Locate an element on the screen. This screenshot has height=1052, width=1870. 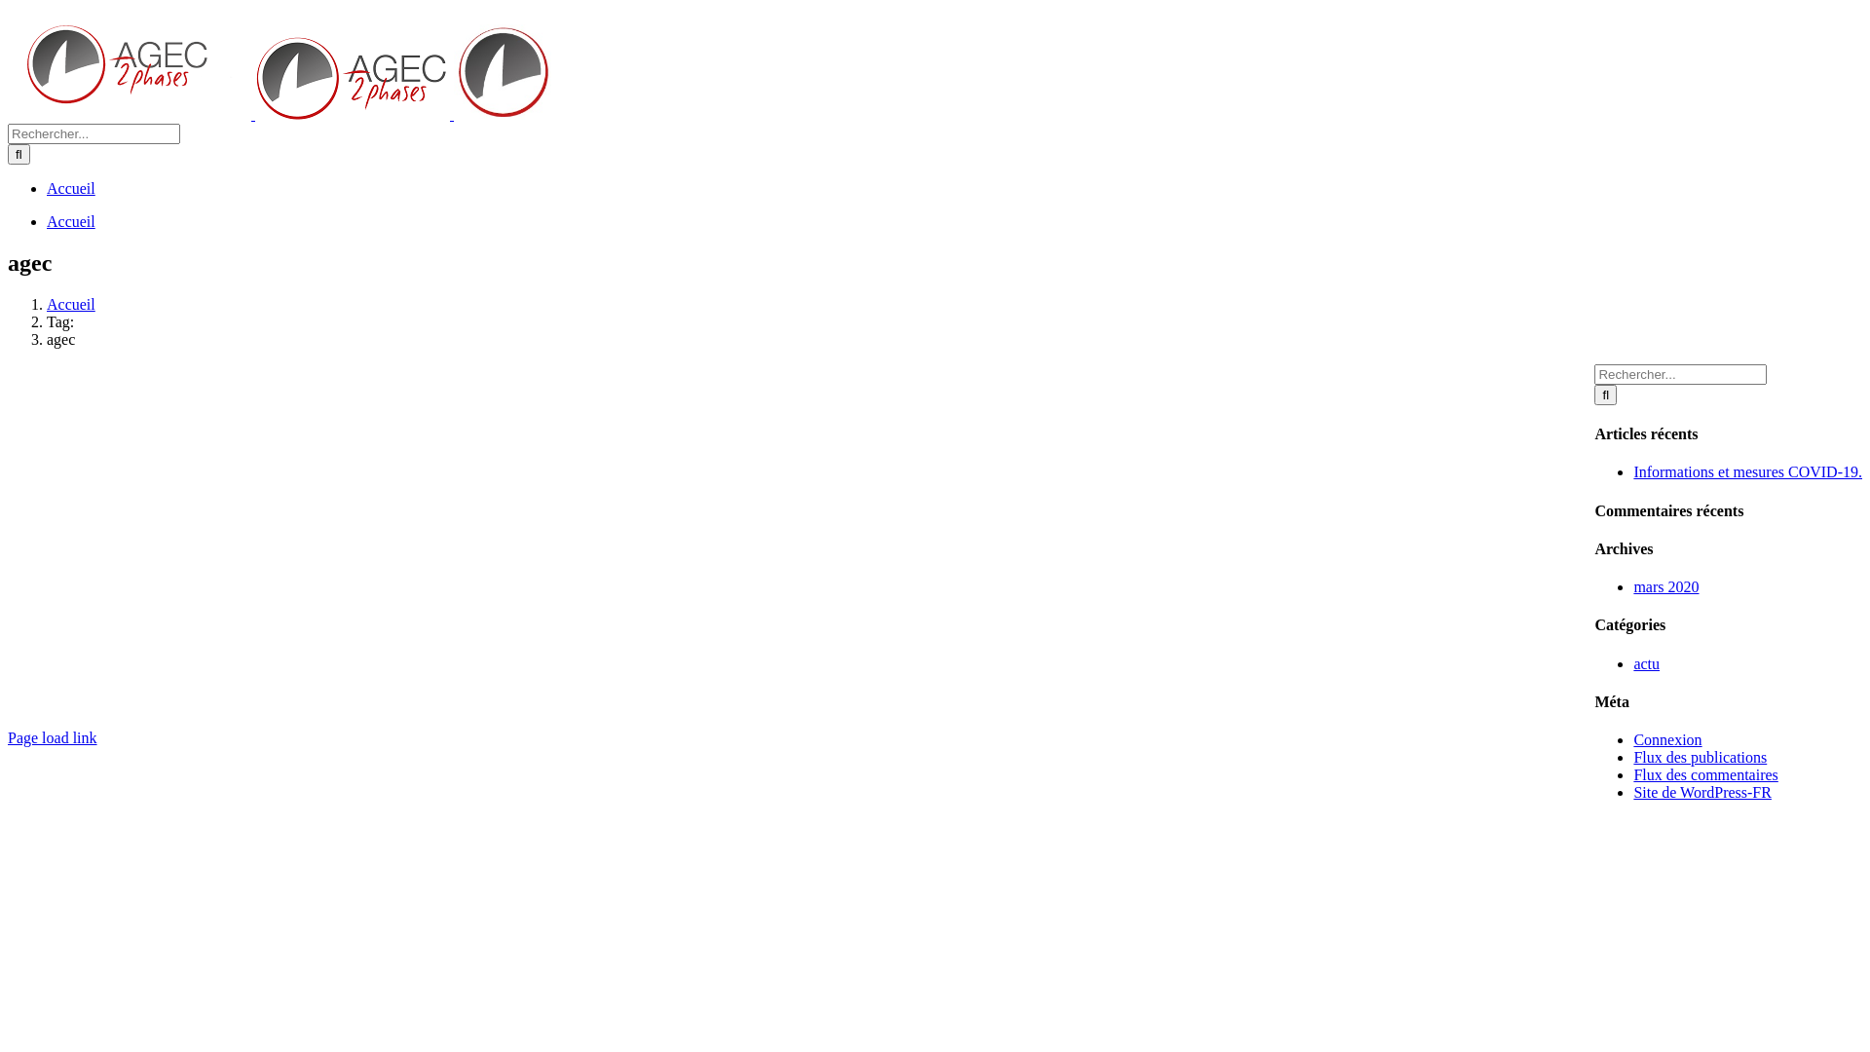
Accueil is located at coordinates (71, 304).